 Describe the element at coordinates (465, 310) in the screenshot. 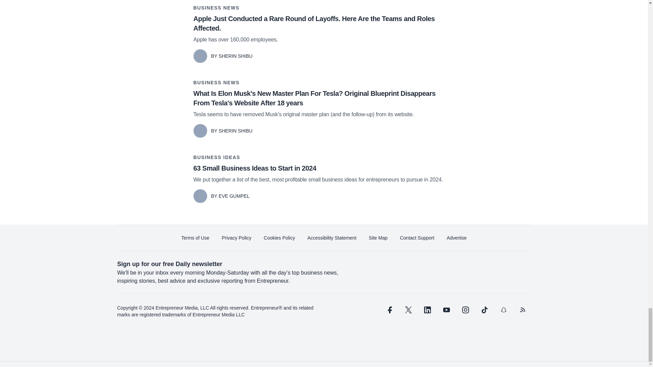

I see `instagram` at that location.